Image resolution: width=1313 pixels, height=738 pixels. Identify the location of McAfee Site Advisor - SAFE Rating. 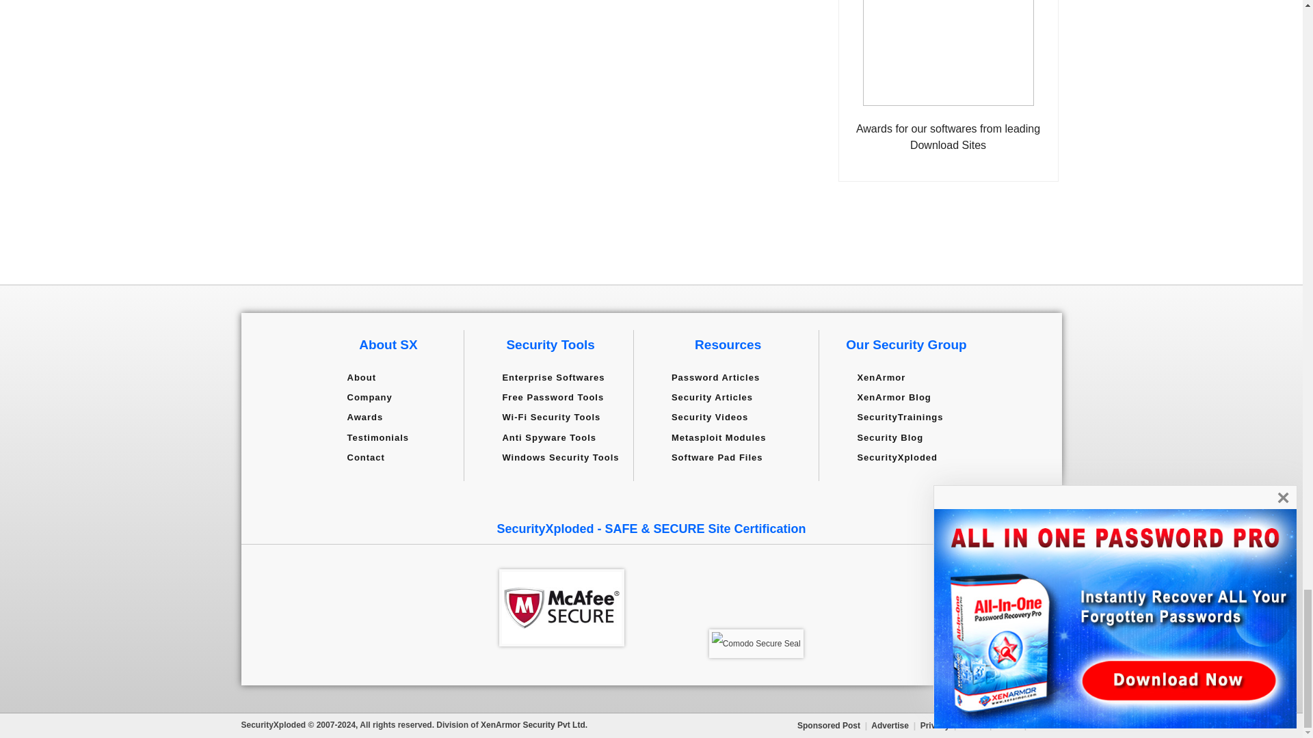
(561, 607).